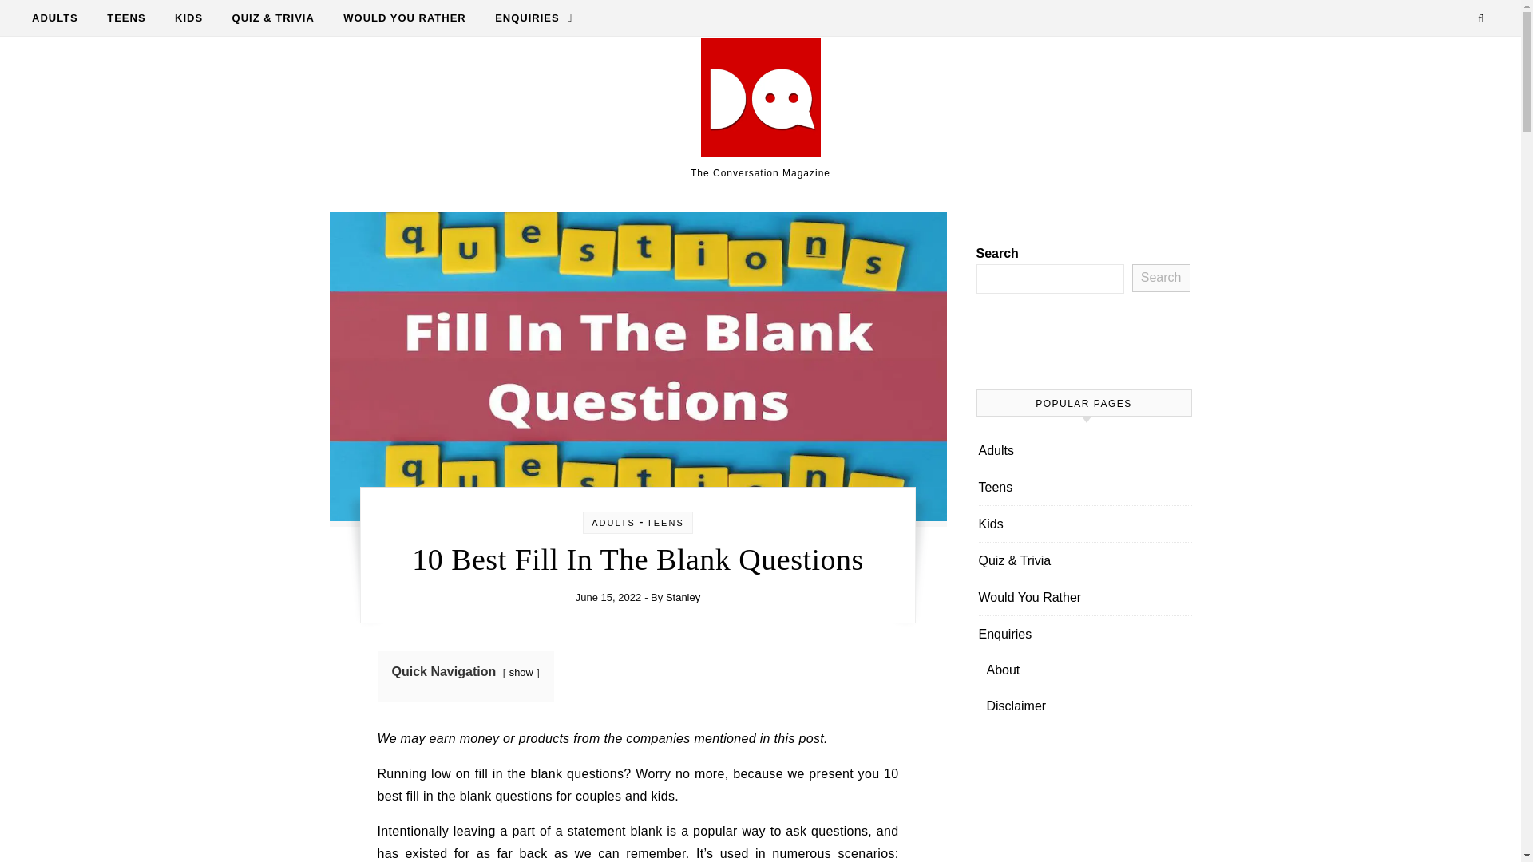  I want to click on KIDS, so click(188, 18).